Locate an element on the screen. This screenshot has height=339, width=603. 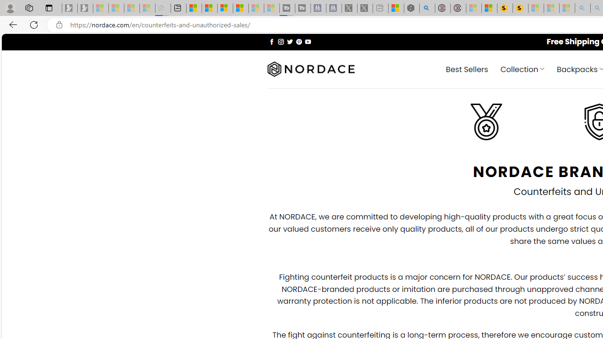
Follow on Pinterest is located at coordinates (299, 41).